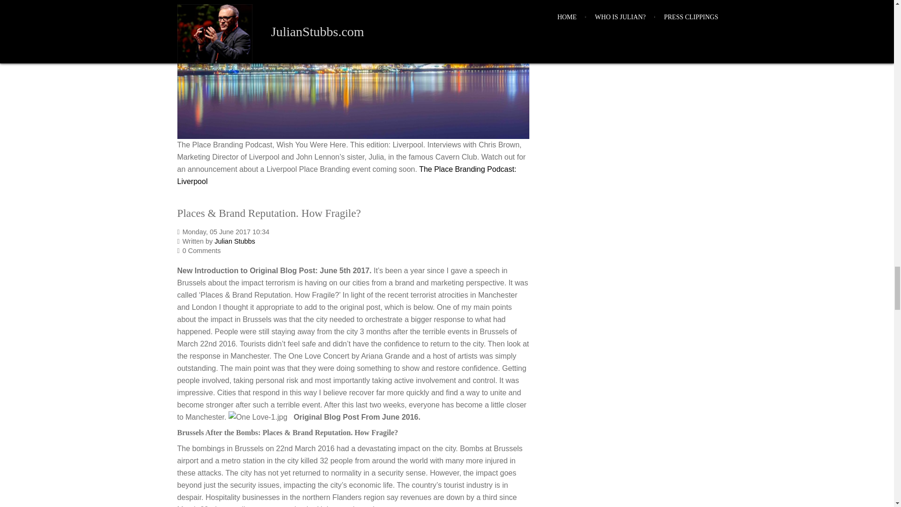  I want to click on Julian Stubbs, so click(235, 241).